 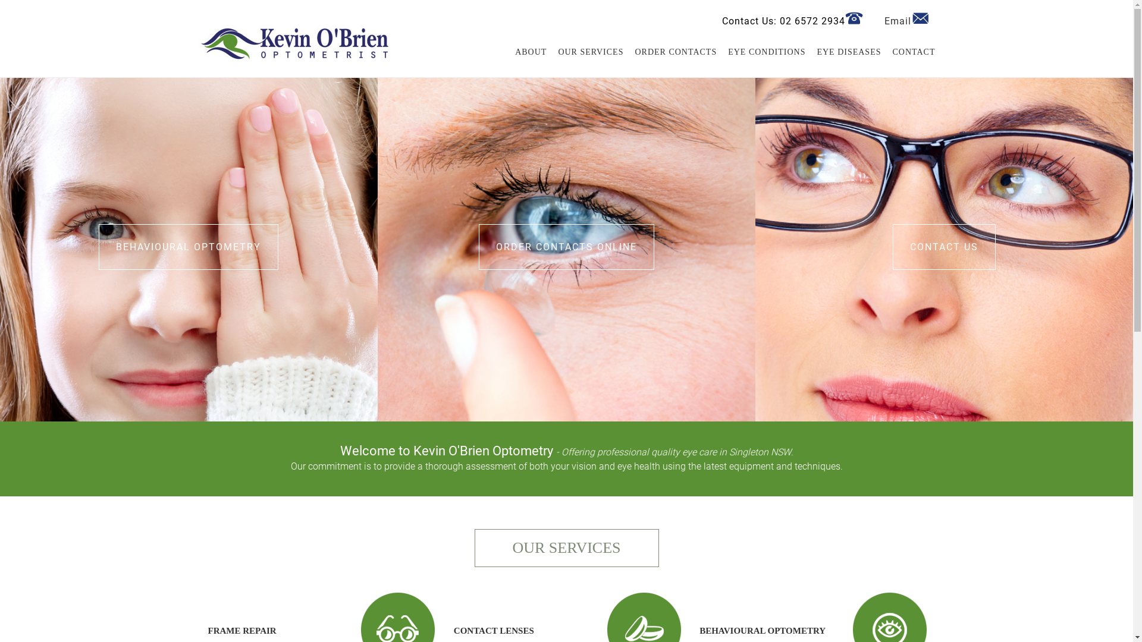 What do you see at coordinates (293, 30) in the screenshot?
I see `SINGLETON OPTOMETRIST | KEVIN O'BRIEN OPTOMETRIST` at bounding box center [293, 30].